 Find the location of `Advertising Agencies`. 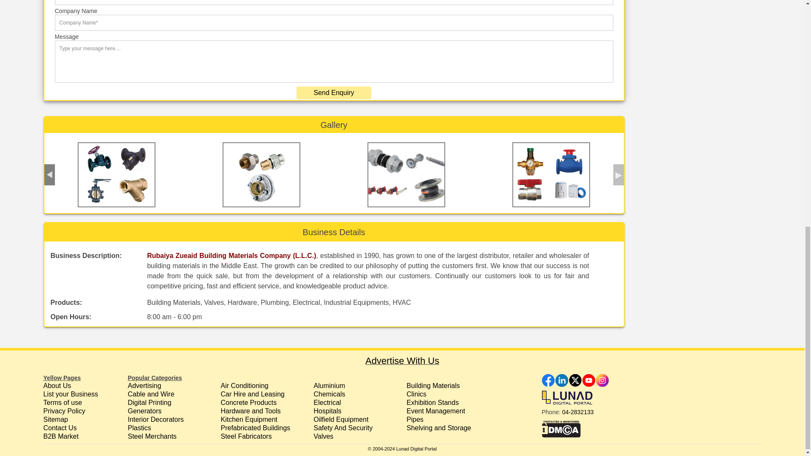

Advertising Agencies is located at coordinates (144, 386).